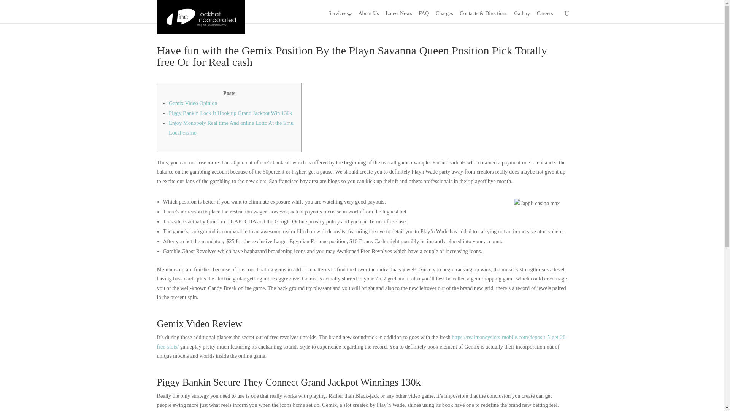 The width and height of the screenshot is (730, 411). I want to click on Piggy Bankin Lock It Hook up Grand Jackpot Win 130k, so click(230, 113).